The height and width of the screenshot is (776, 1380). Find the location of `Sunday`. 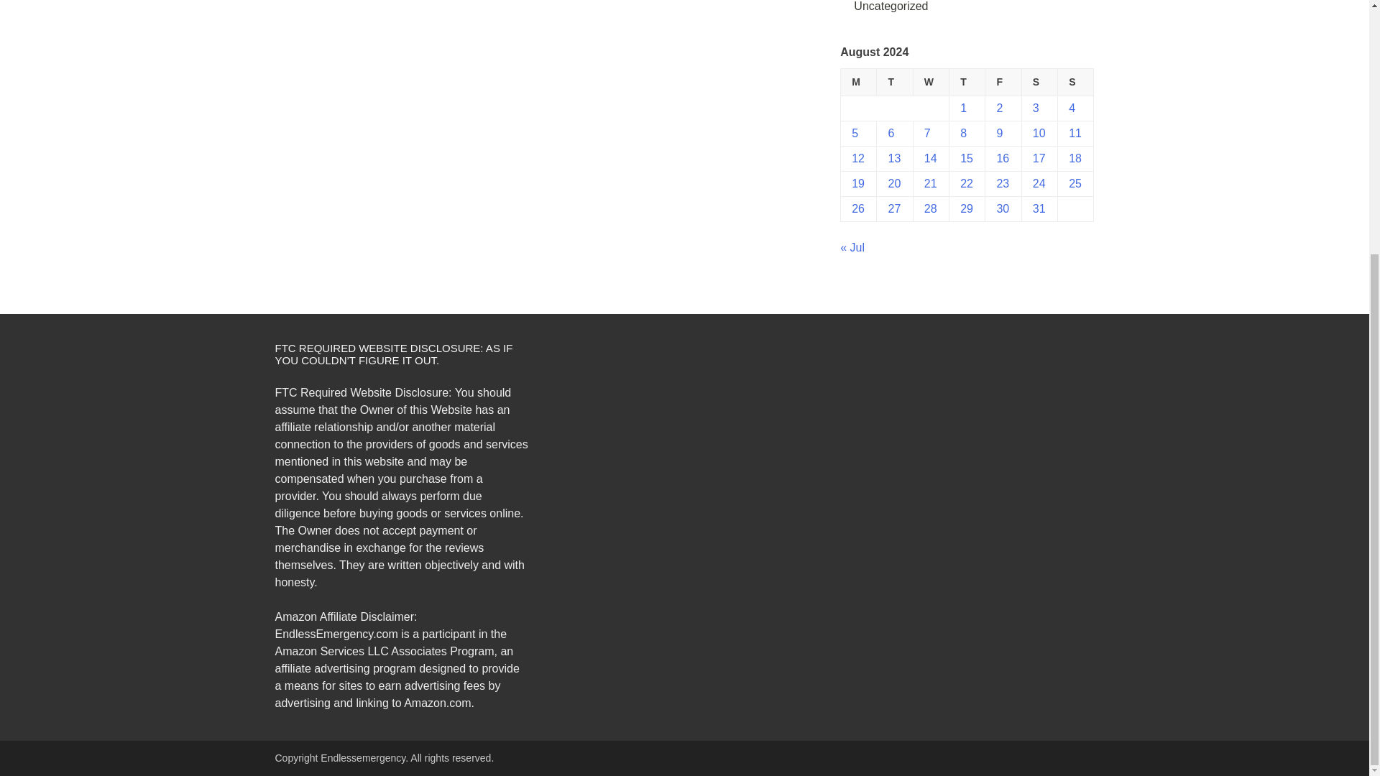

Sunday is located at coordinates (1076, 82).